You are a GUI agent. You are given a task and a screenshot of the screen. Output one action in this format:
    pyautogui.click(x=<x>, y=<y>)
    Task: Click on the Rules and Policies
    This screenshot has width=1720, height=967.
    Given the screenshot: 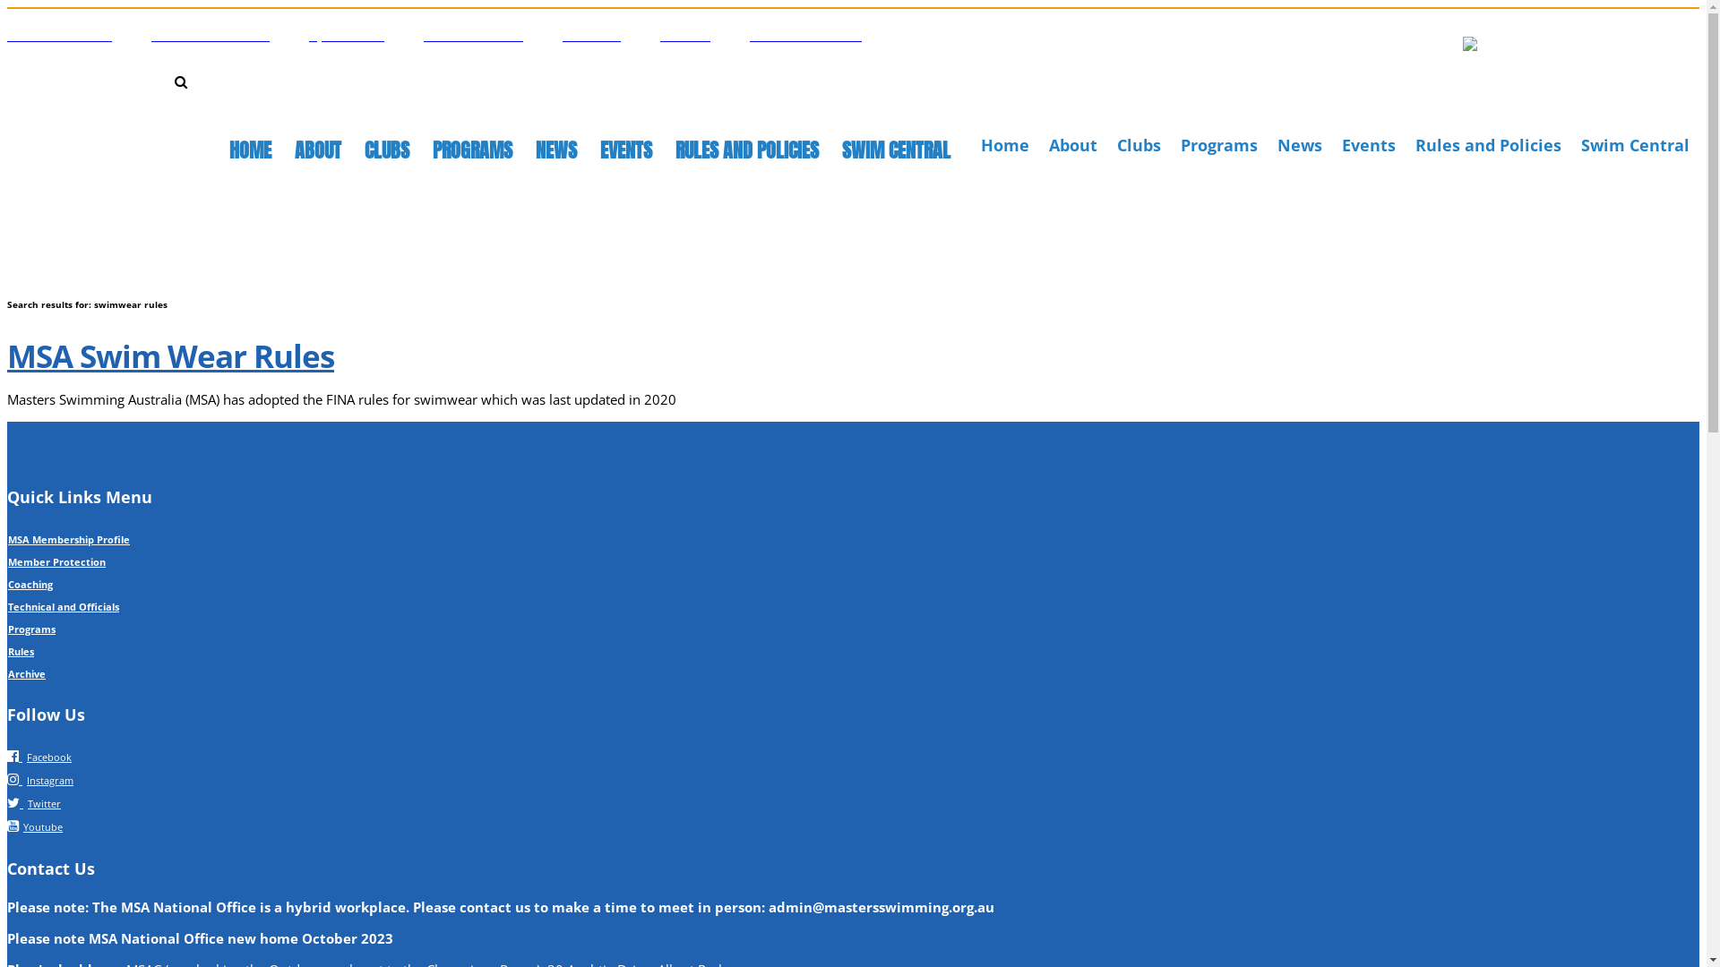 What is the action you would take?
    pyautogui.click(x=1489, y=145)
    